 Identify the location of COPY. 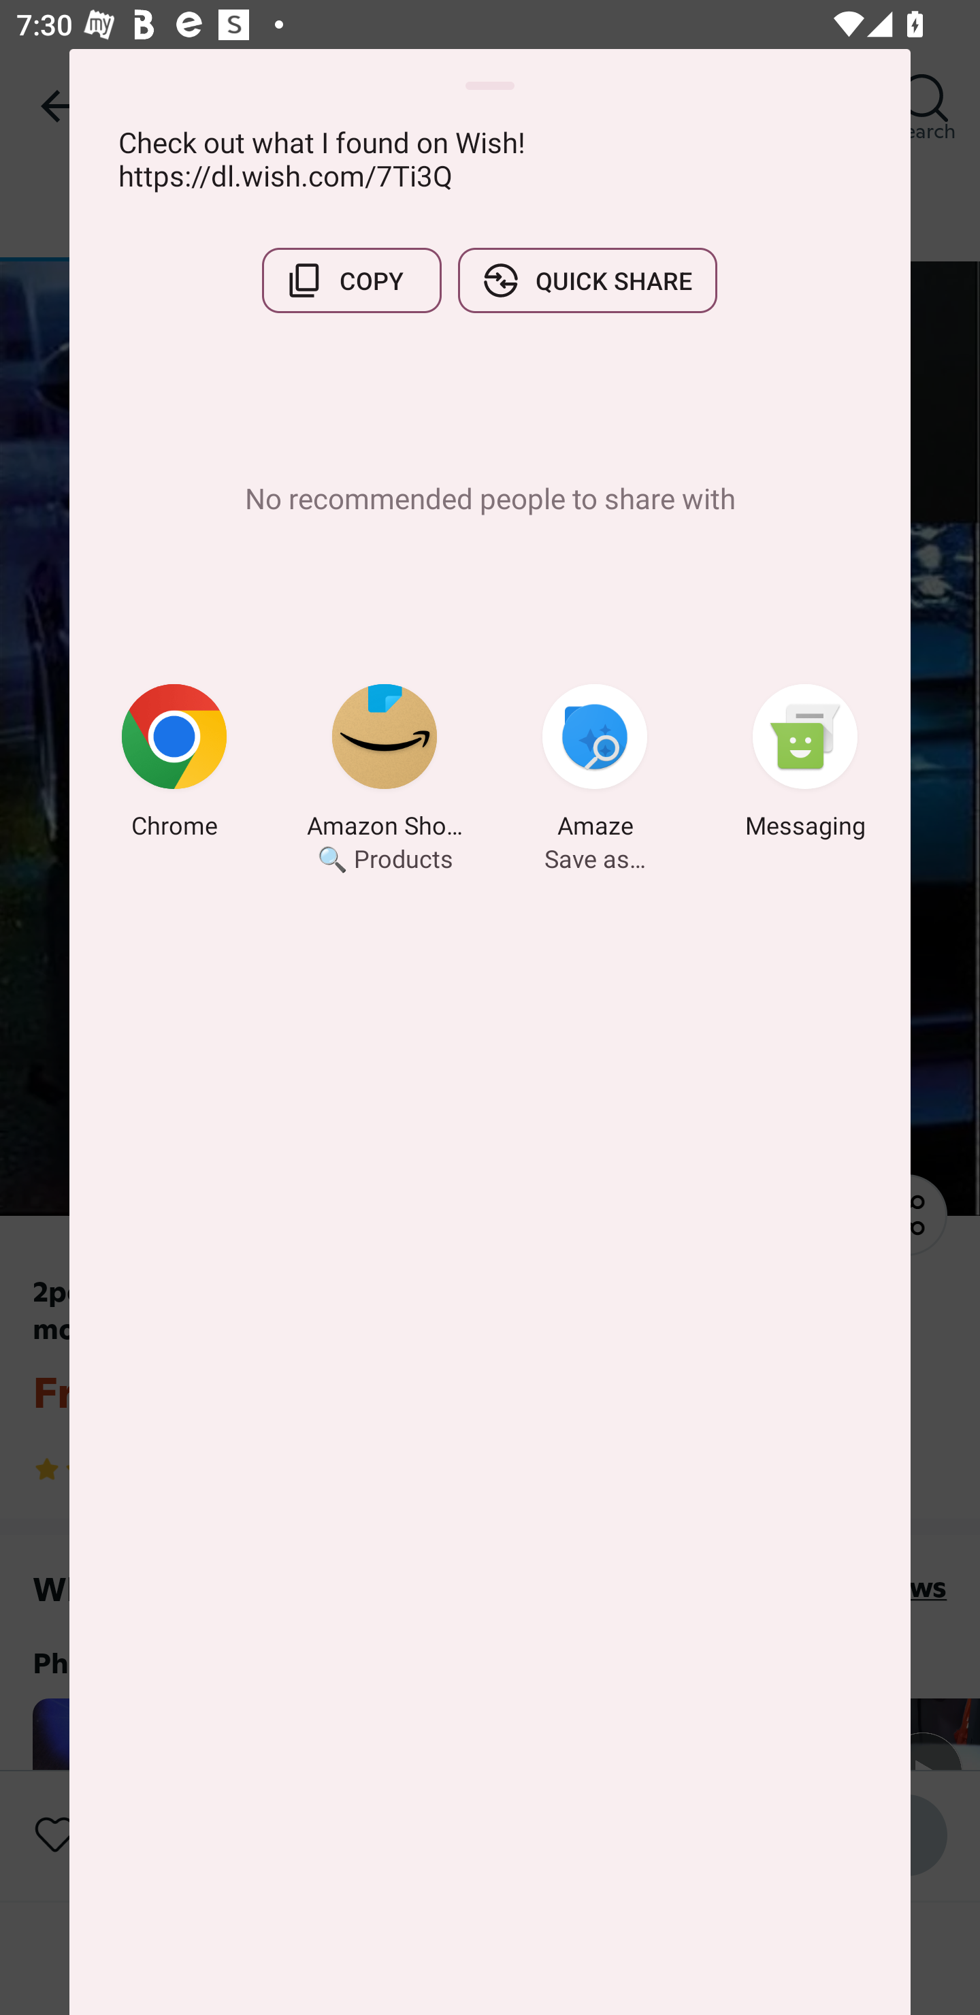
(351, 280).